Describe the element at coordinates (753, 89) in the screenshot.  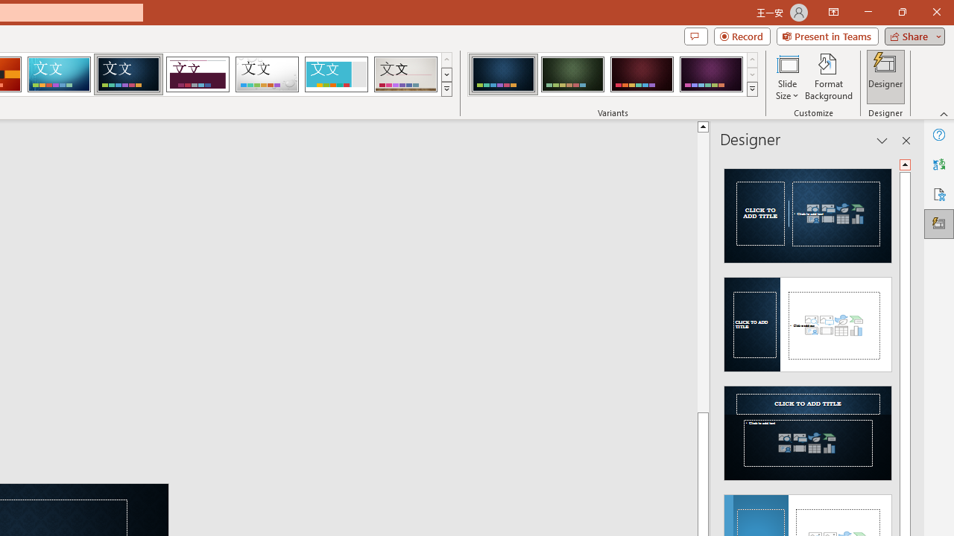
I see `Variants` at that location.